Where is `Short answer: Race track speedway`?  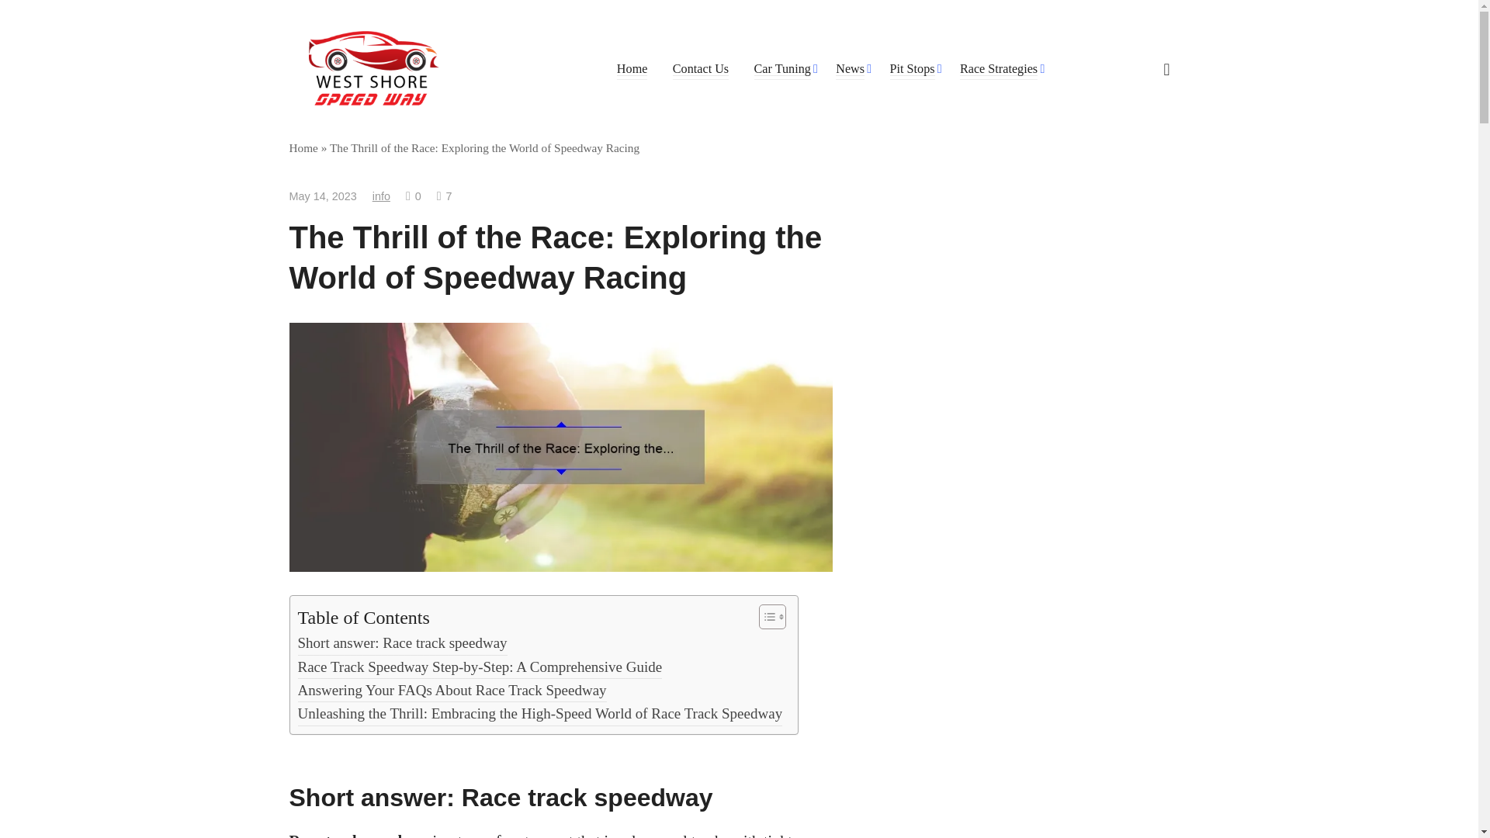 Short answer: Race track speedway is located at coordinates (403, 642).